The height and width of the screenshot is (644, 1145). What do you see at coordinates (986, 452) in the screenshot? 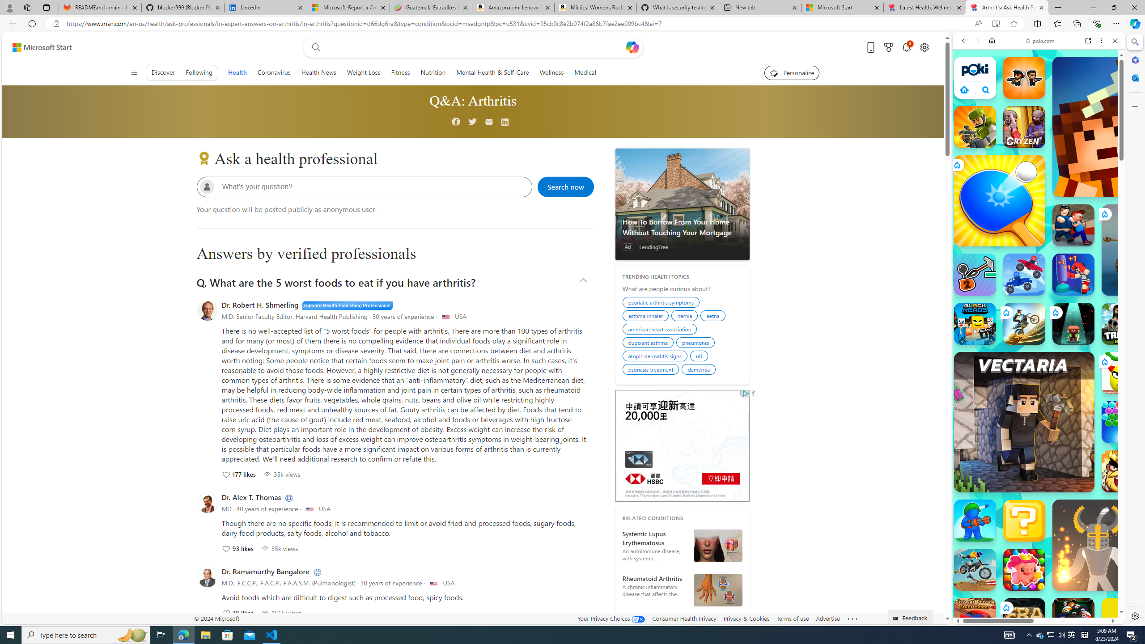
I see `Hills of Steel` at bounding box center [986, 452].